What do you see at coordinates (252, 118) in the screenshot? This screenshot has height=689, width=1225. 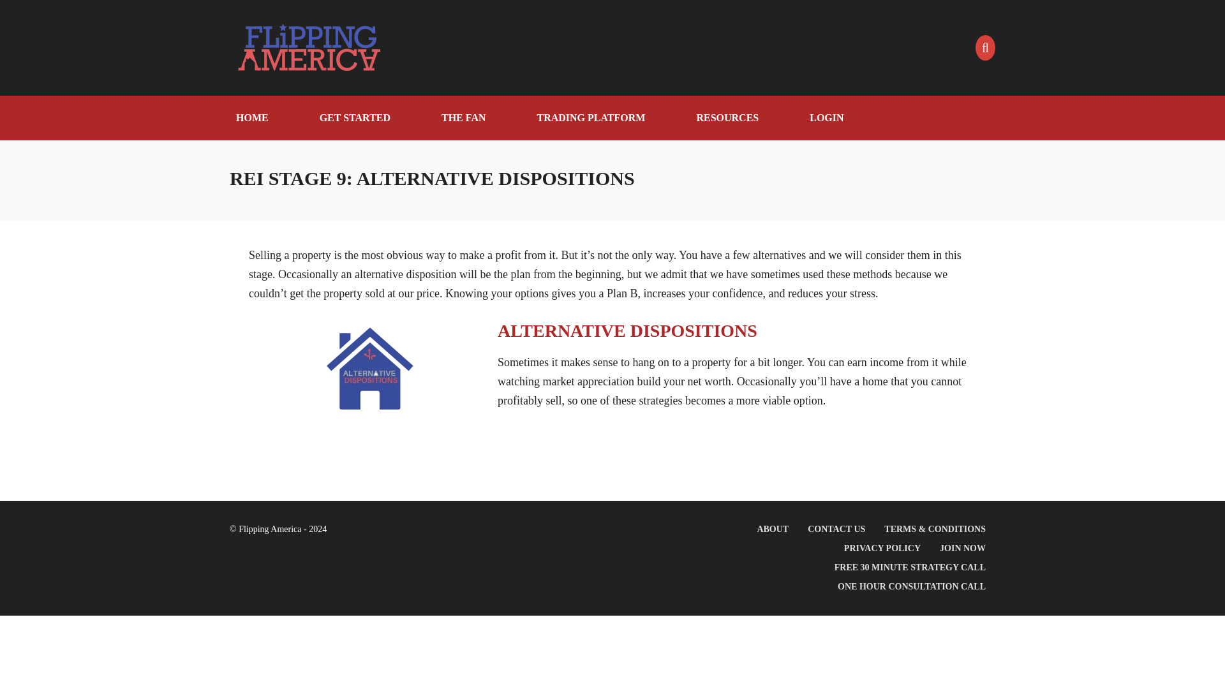 I see `HOME` at bounding box center [252, 118].